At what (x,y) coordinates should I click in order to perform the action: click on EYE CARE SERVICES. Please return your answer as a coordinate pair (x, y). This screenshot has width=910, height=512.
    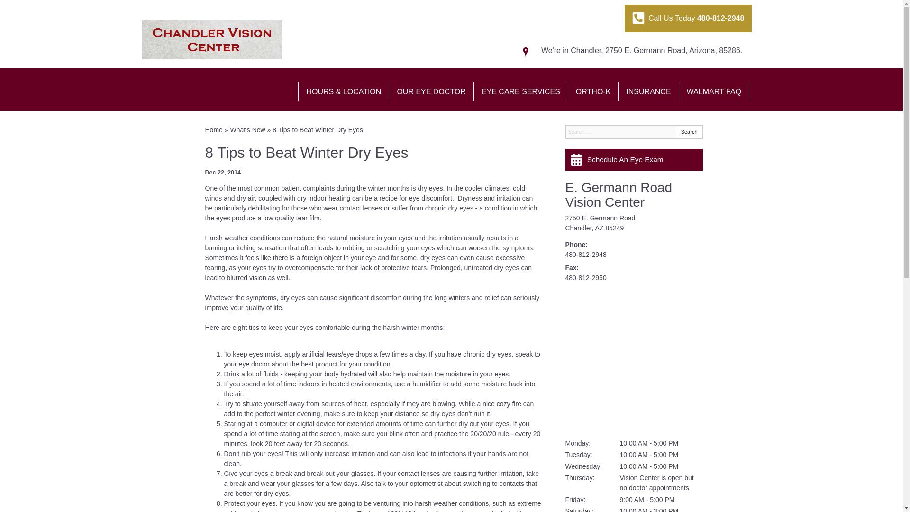
    Looking at the image, I should click on (521, 91).